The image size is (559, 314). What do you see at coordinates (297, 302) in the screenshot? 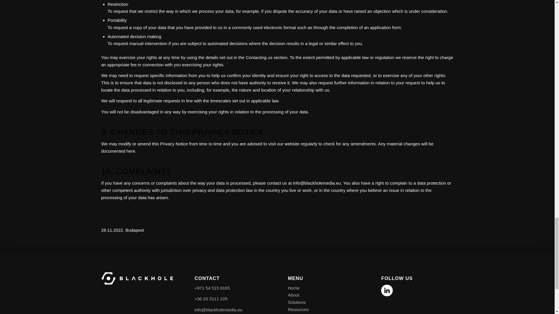
I see `Solutions` at bounding box center [297, 302].